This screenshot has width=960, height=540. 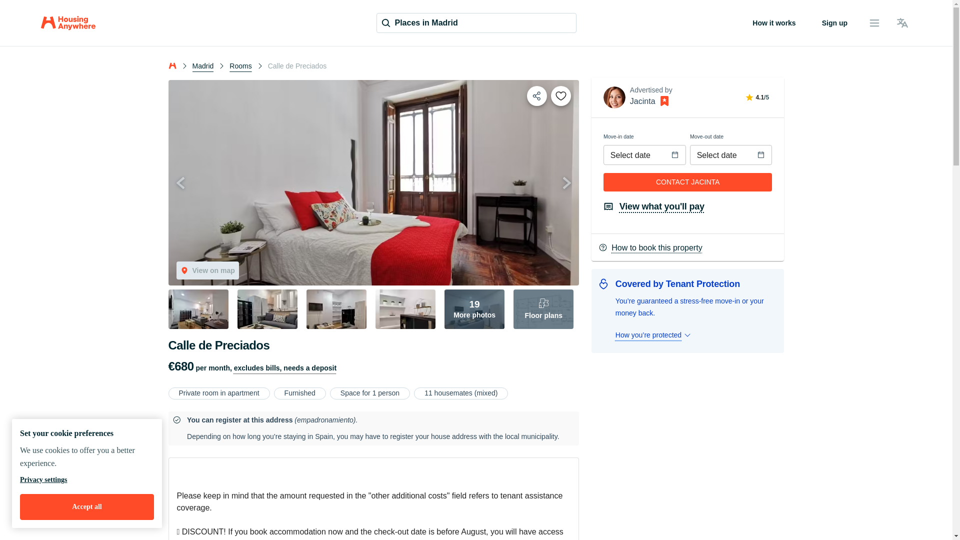 I want to click on CONTACT JACINTA, so click(x=688, y=182).